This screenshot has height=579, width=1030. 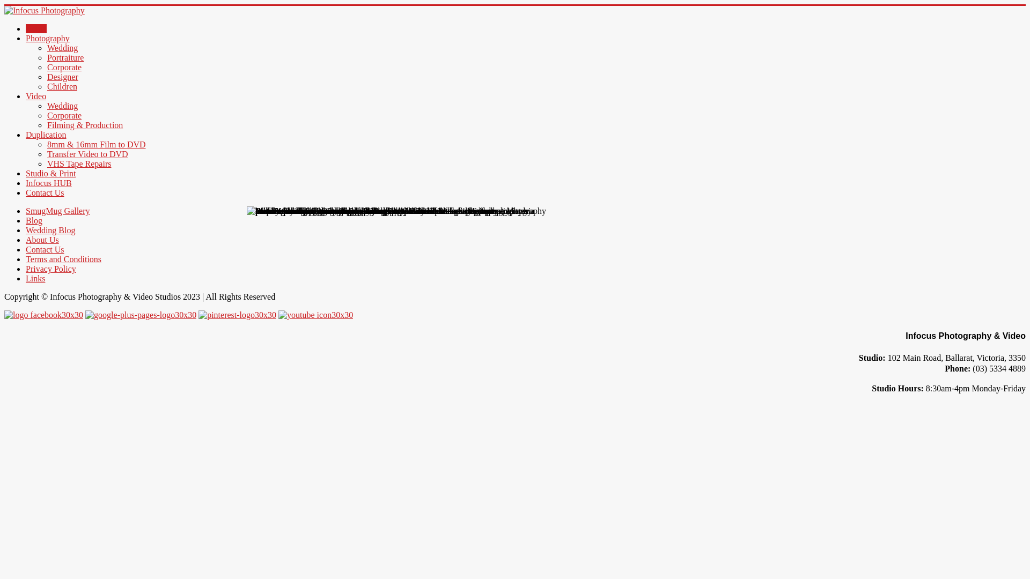 What do you see at coordinates (85, 125) in the screenshot?
I see `Filming & Production` at bounding box center [85, 125].